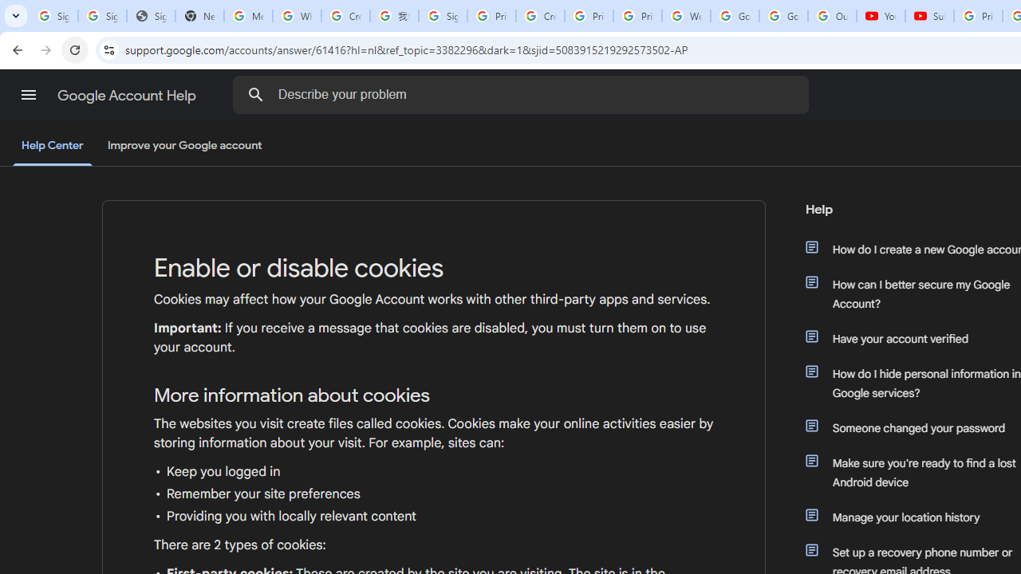 The image size is (1021, 574). Describe the element at coordinates (184, 146) in the screenshot. I see `Improve your Google account` at that location.